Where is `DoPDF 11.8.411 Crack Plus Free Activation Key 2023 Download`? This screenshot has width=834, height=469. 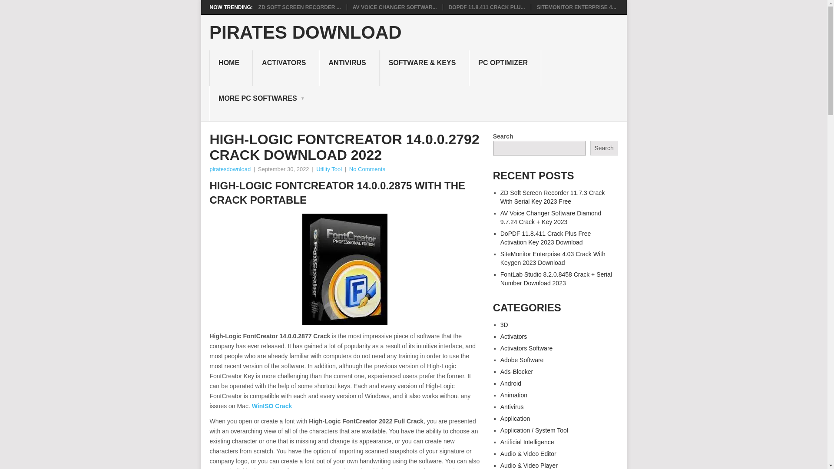 DoPDF 11.8.411 Crack Plus Free Activation Key 2023 Download is located at coordinates (486, 7).